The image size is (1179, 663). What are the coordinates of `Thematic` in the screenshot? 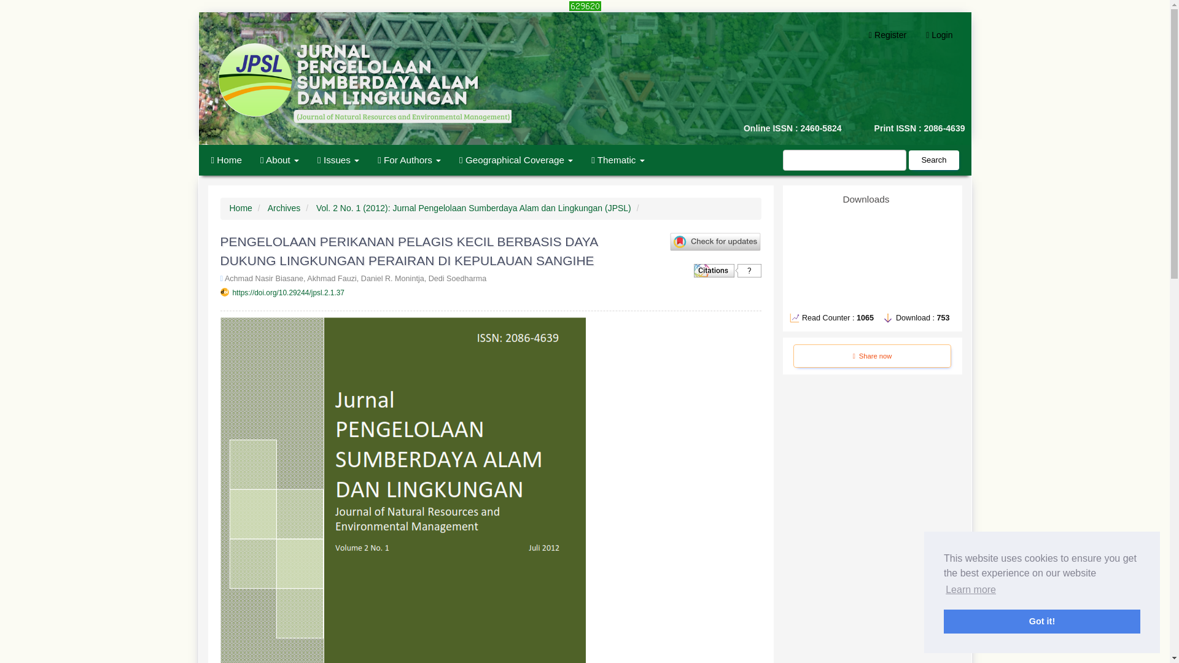 It's located at (618, 160).